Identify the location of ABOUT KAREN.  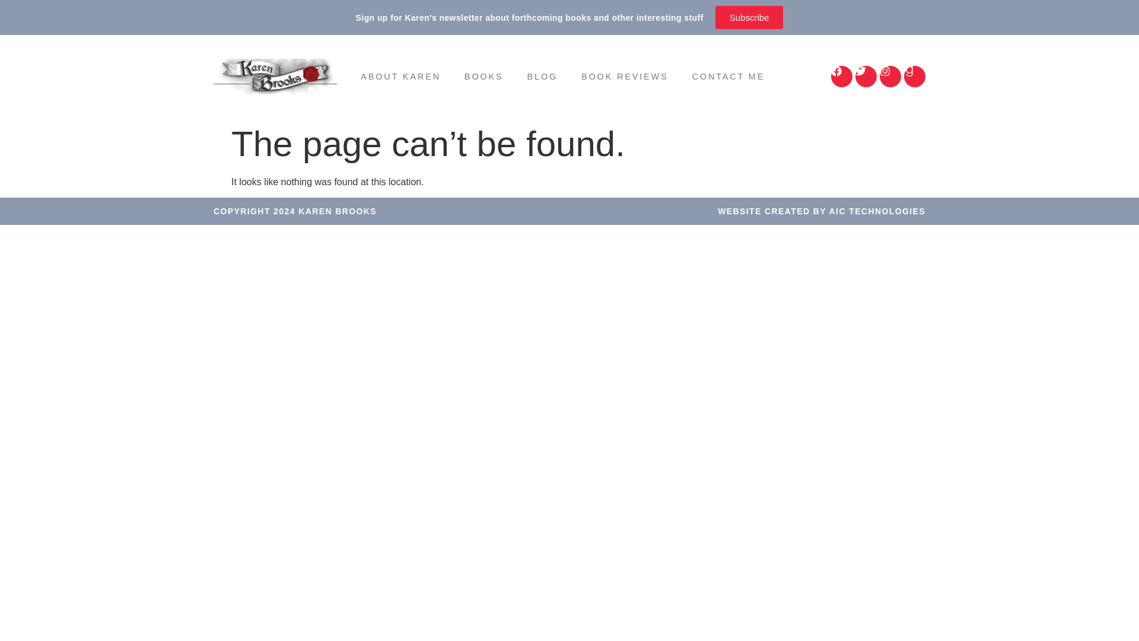
(400, 76).